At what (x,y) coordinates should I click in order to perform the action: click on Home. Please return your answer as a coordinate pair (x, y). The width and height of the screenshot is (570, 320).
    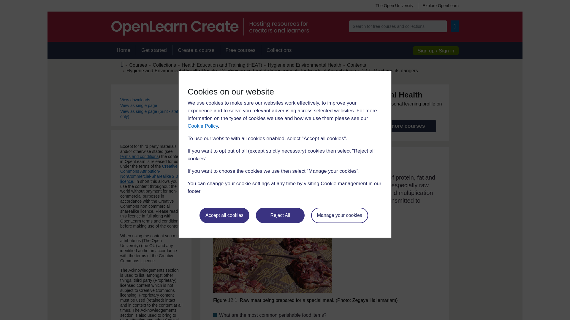
    Looking at the image, I should click on (123, 50).